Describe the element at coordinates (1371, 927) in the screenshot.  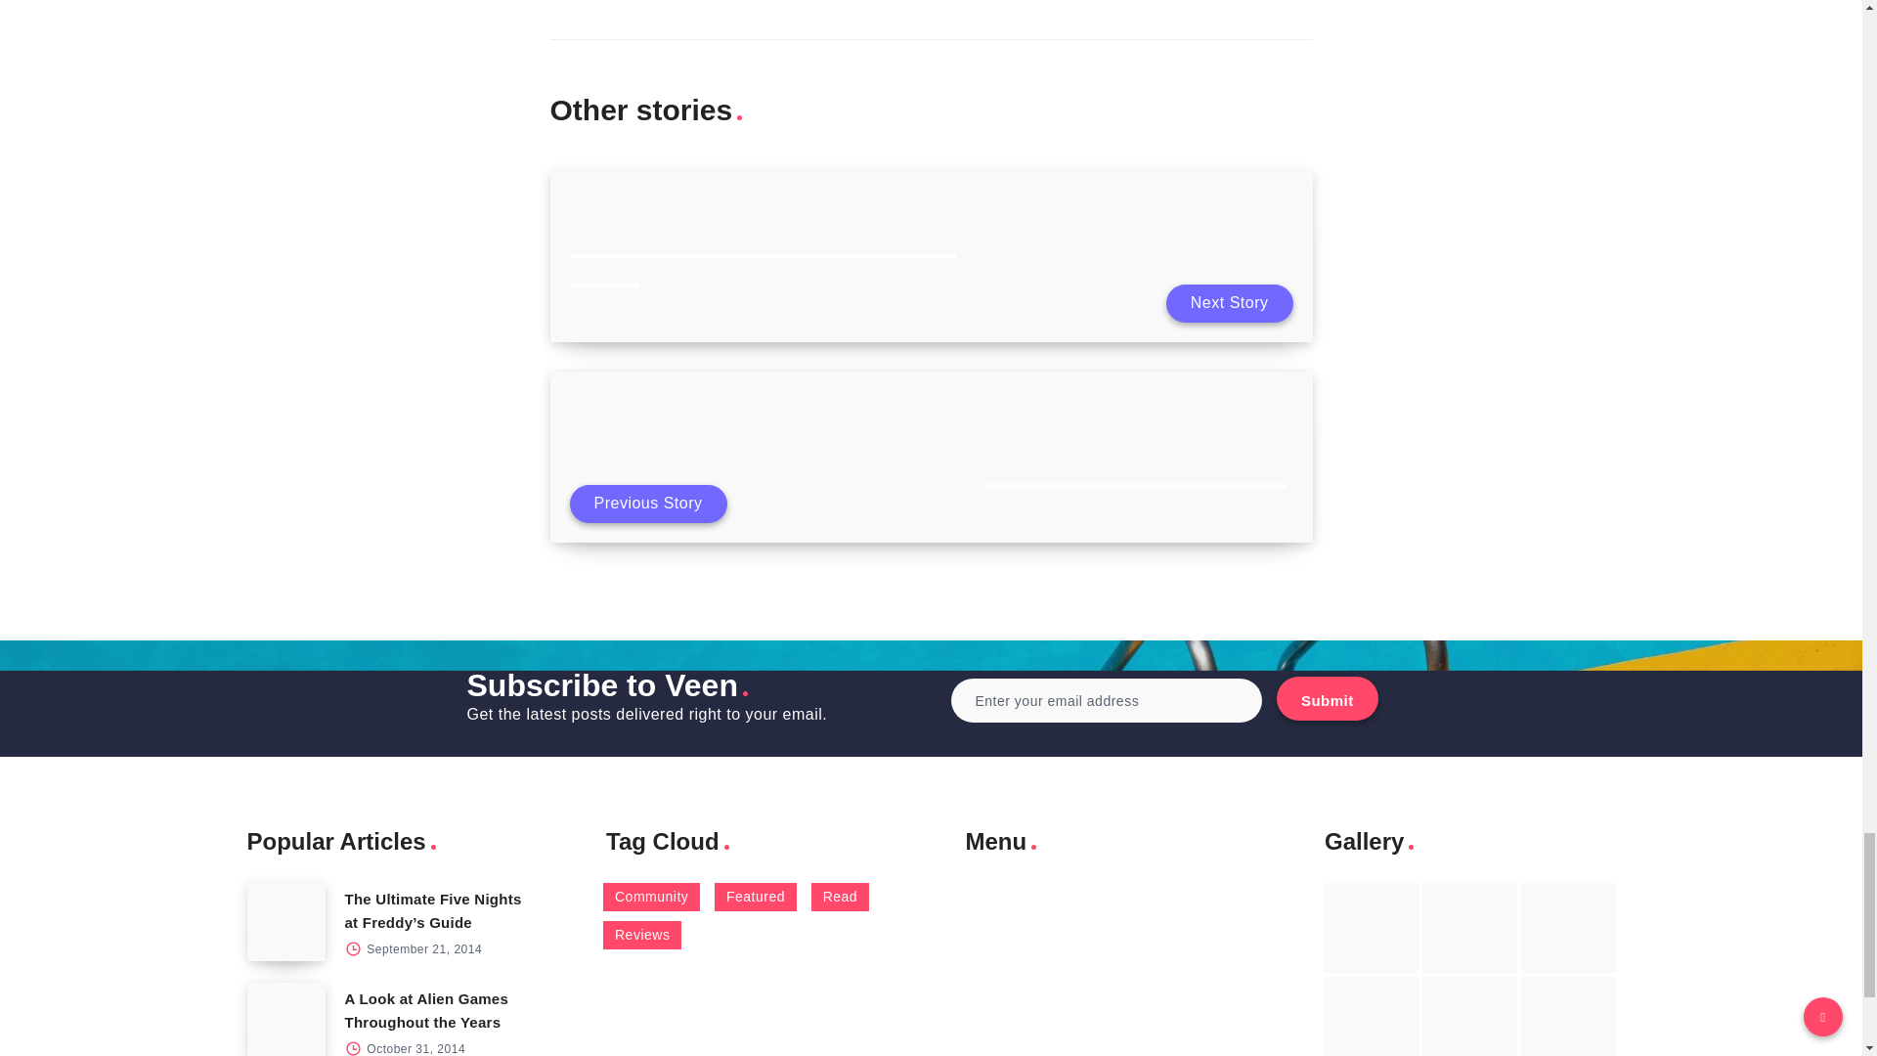
I see `Pink paper over blue background` at that location.